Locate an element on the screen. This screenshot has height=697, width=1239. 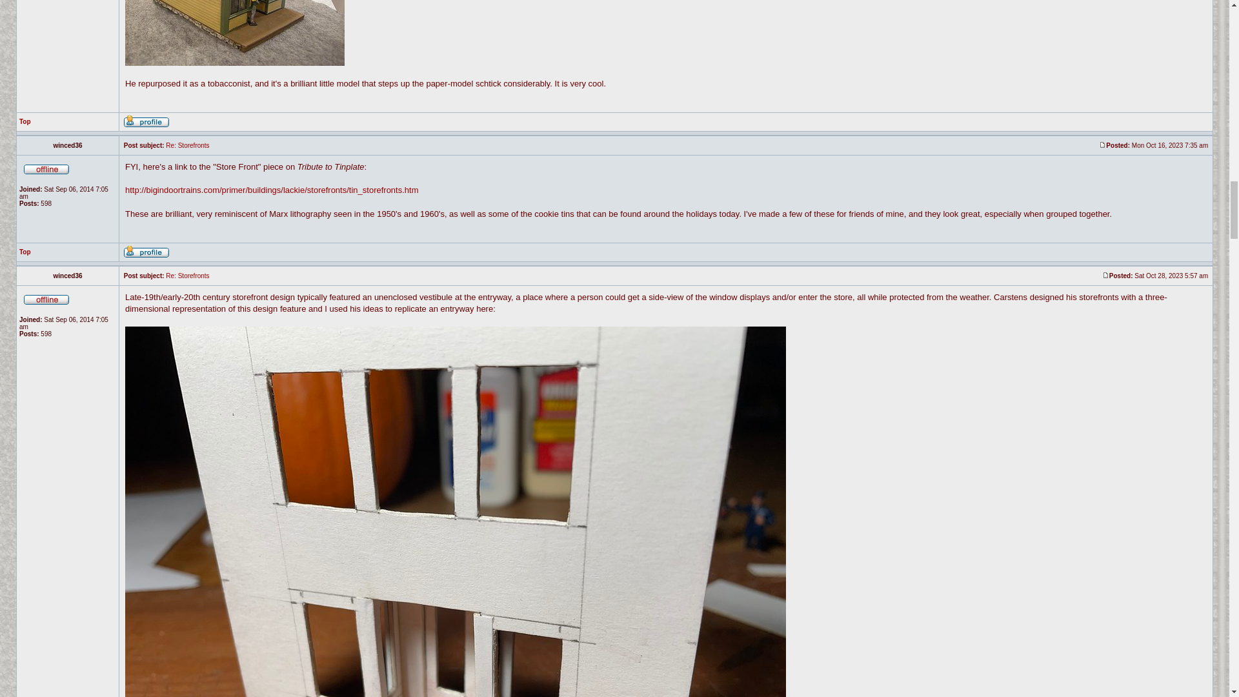
Post is located at coordinates (1105, 275).